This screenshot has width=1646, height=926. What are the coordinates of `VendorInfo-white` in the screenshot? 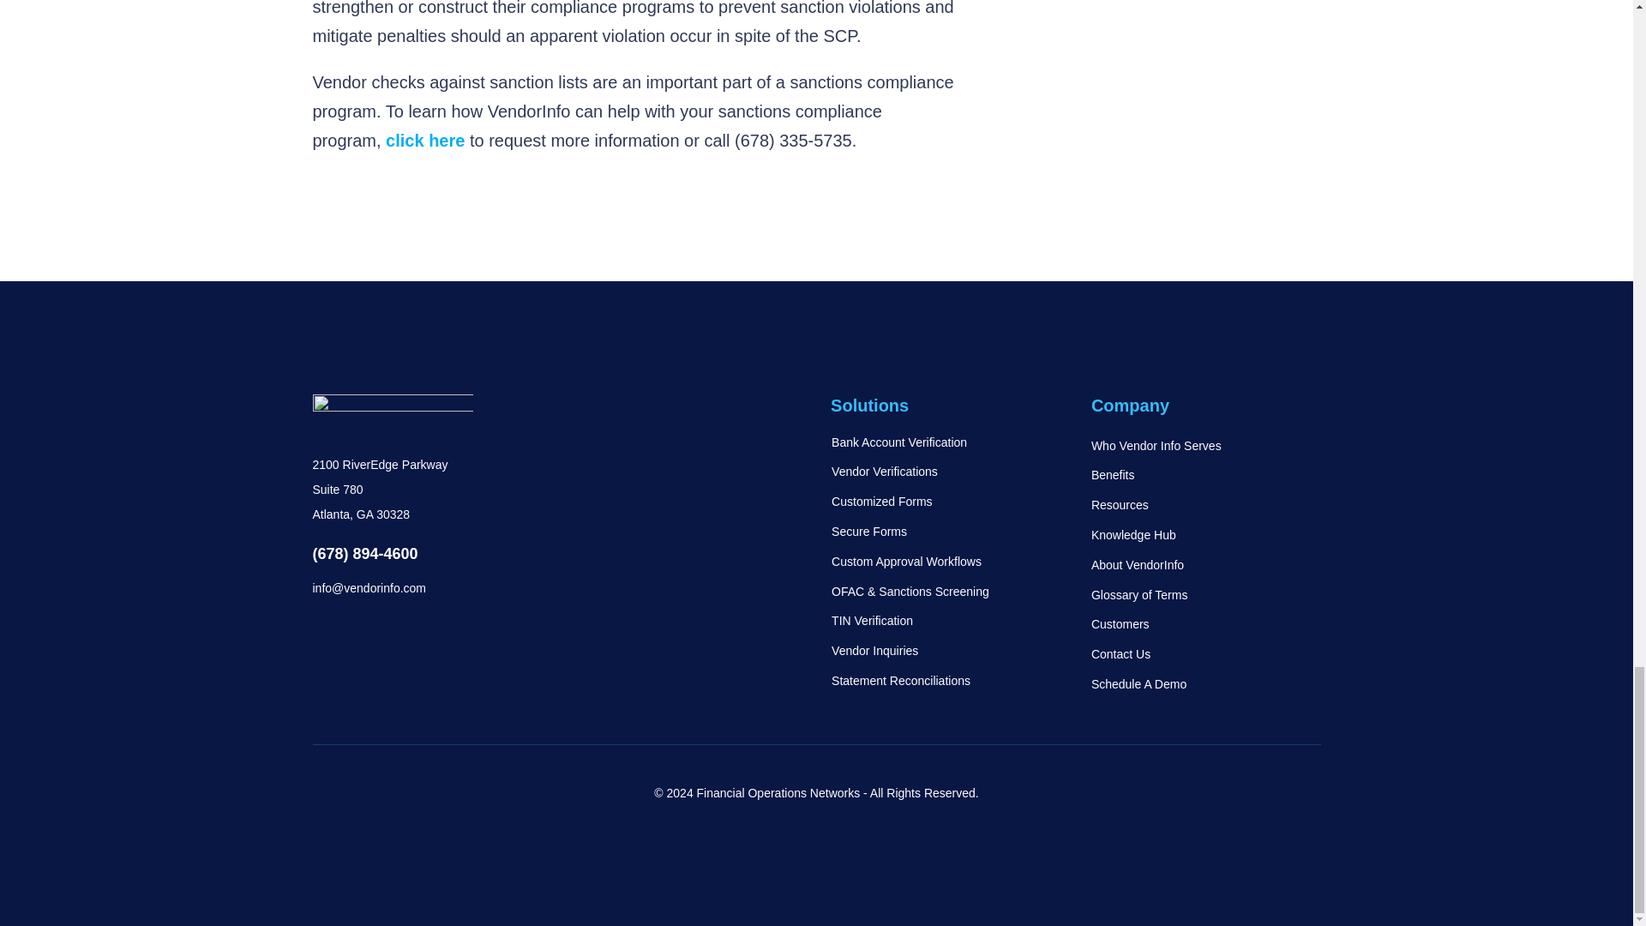 It's located at (393, 413).